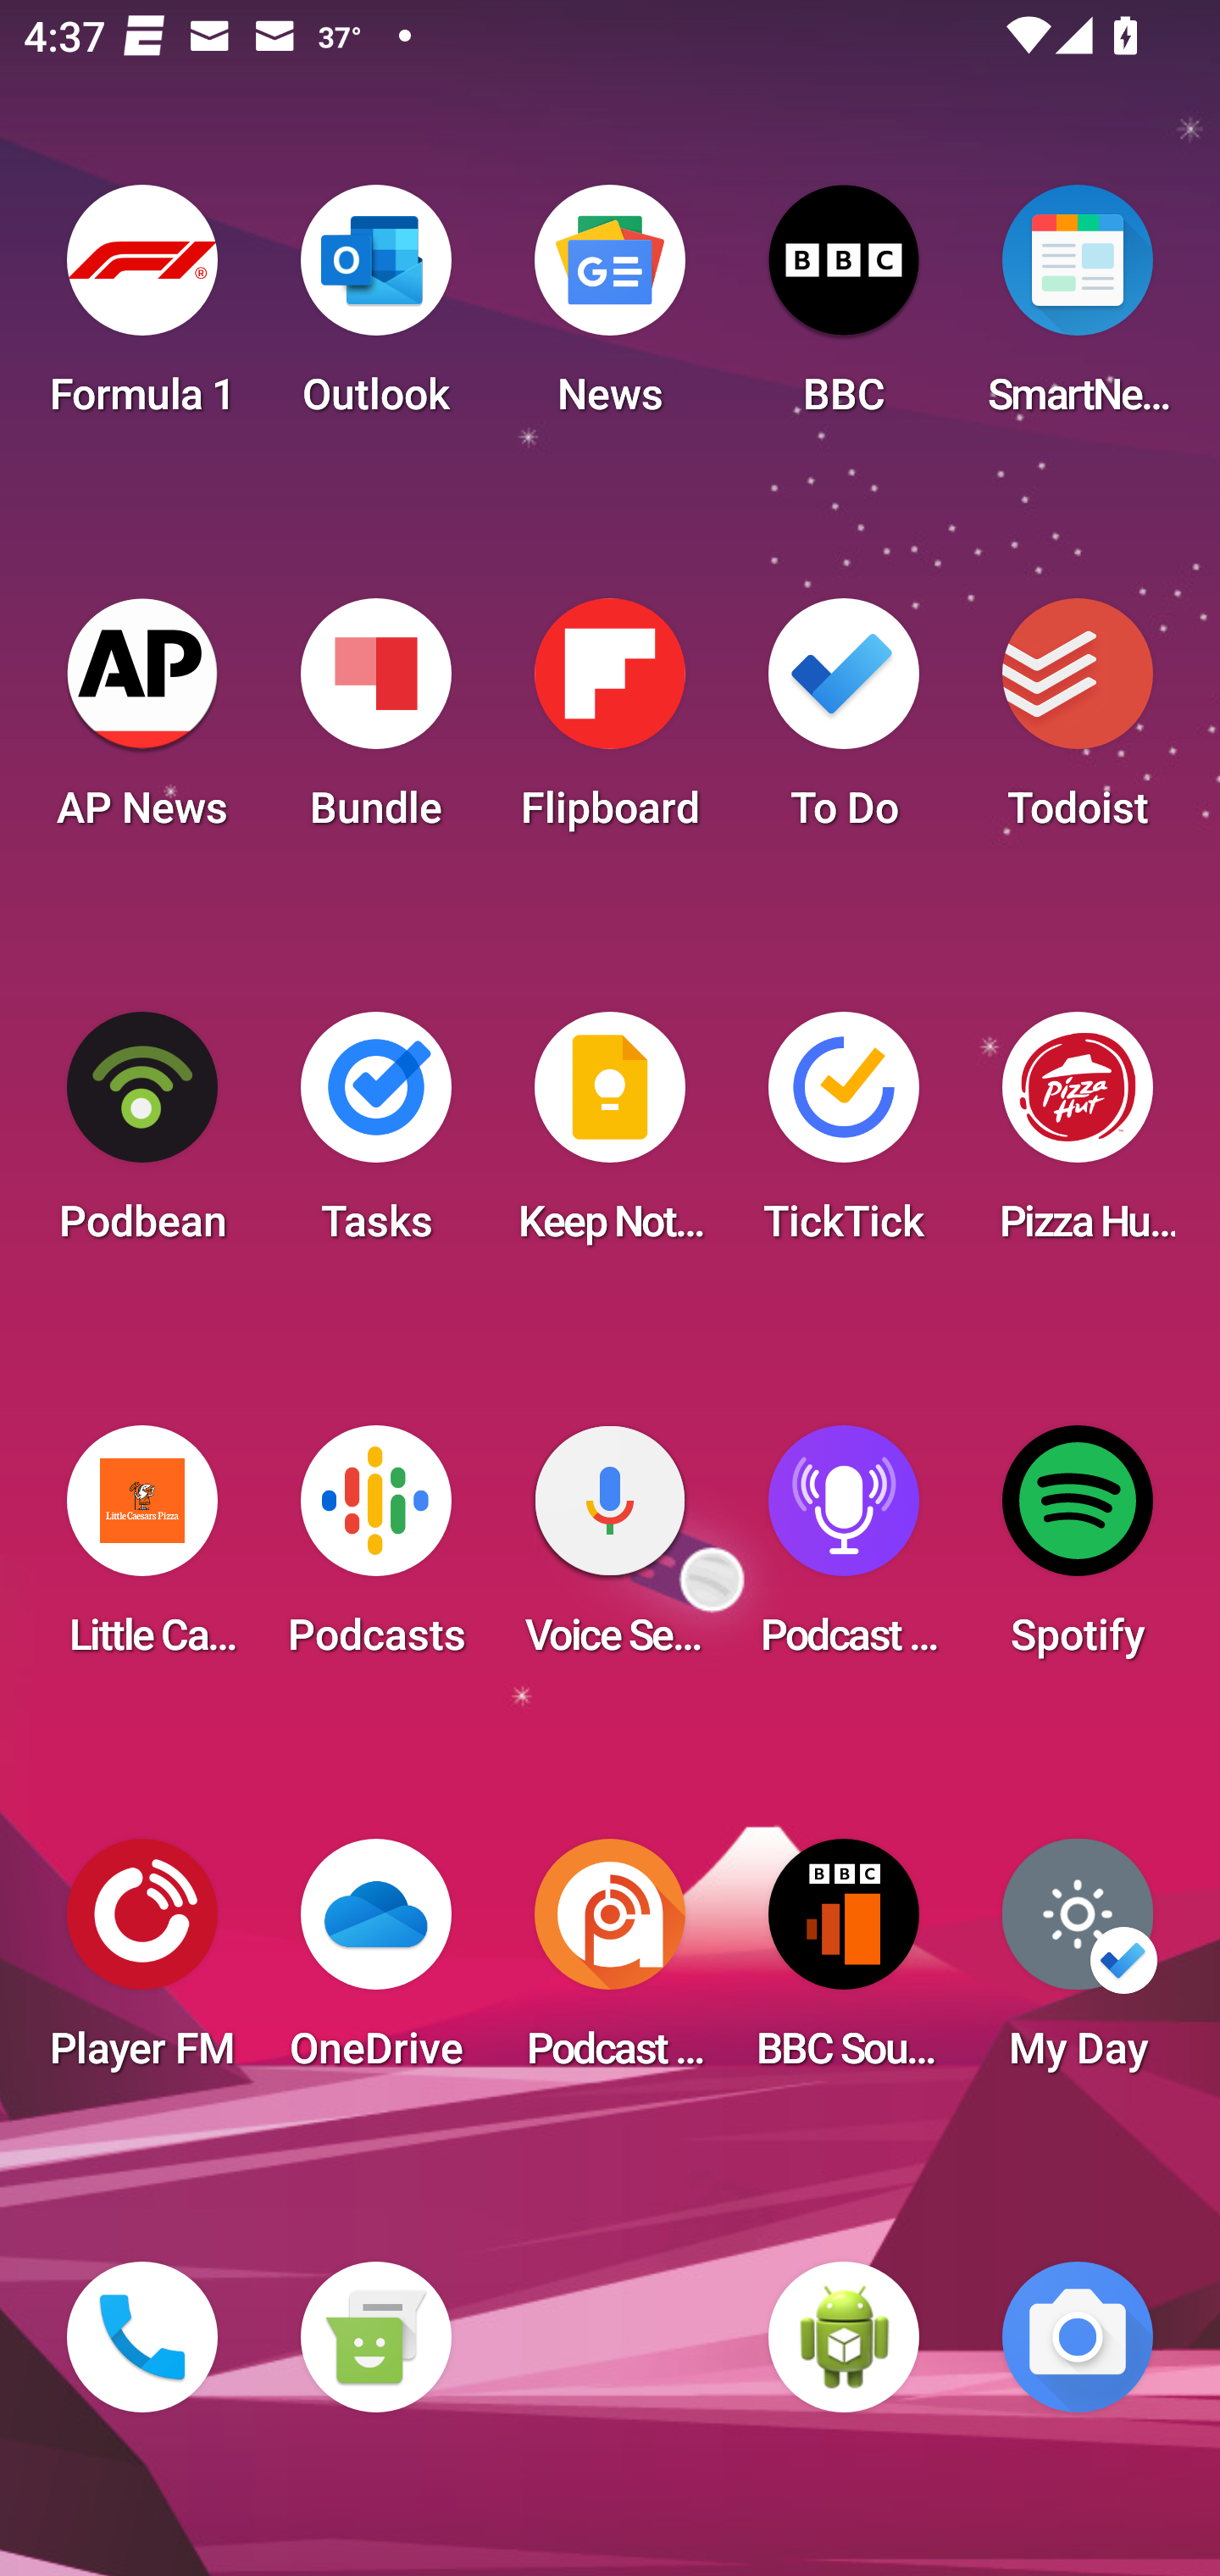  I want to click on Outlook, so click(375, 310).